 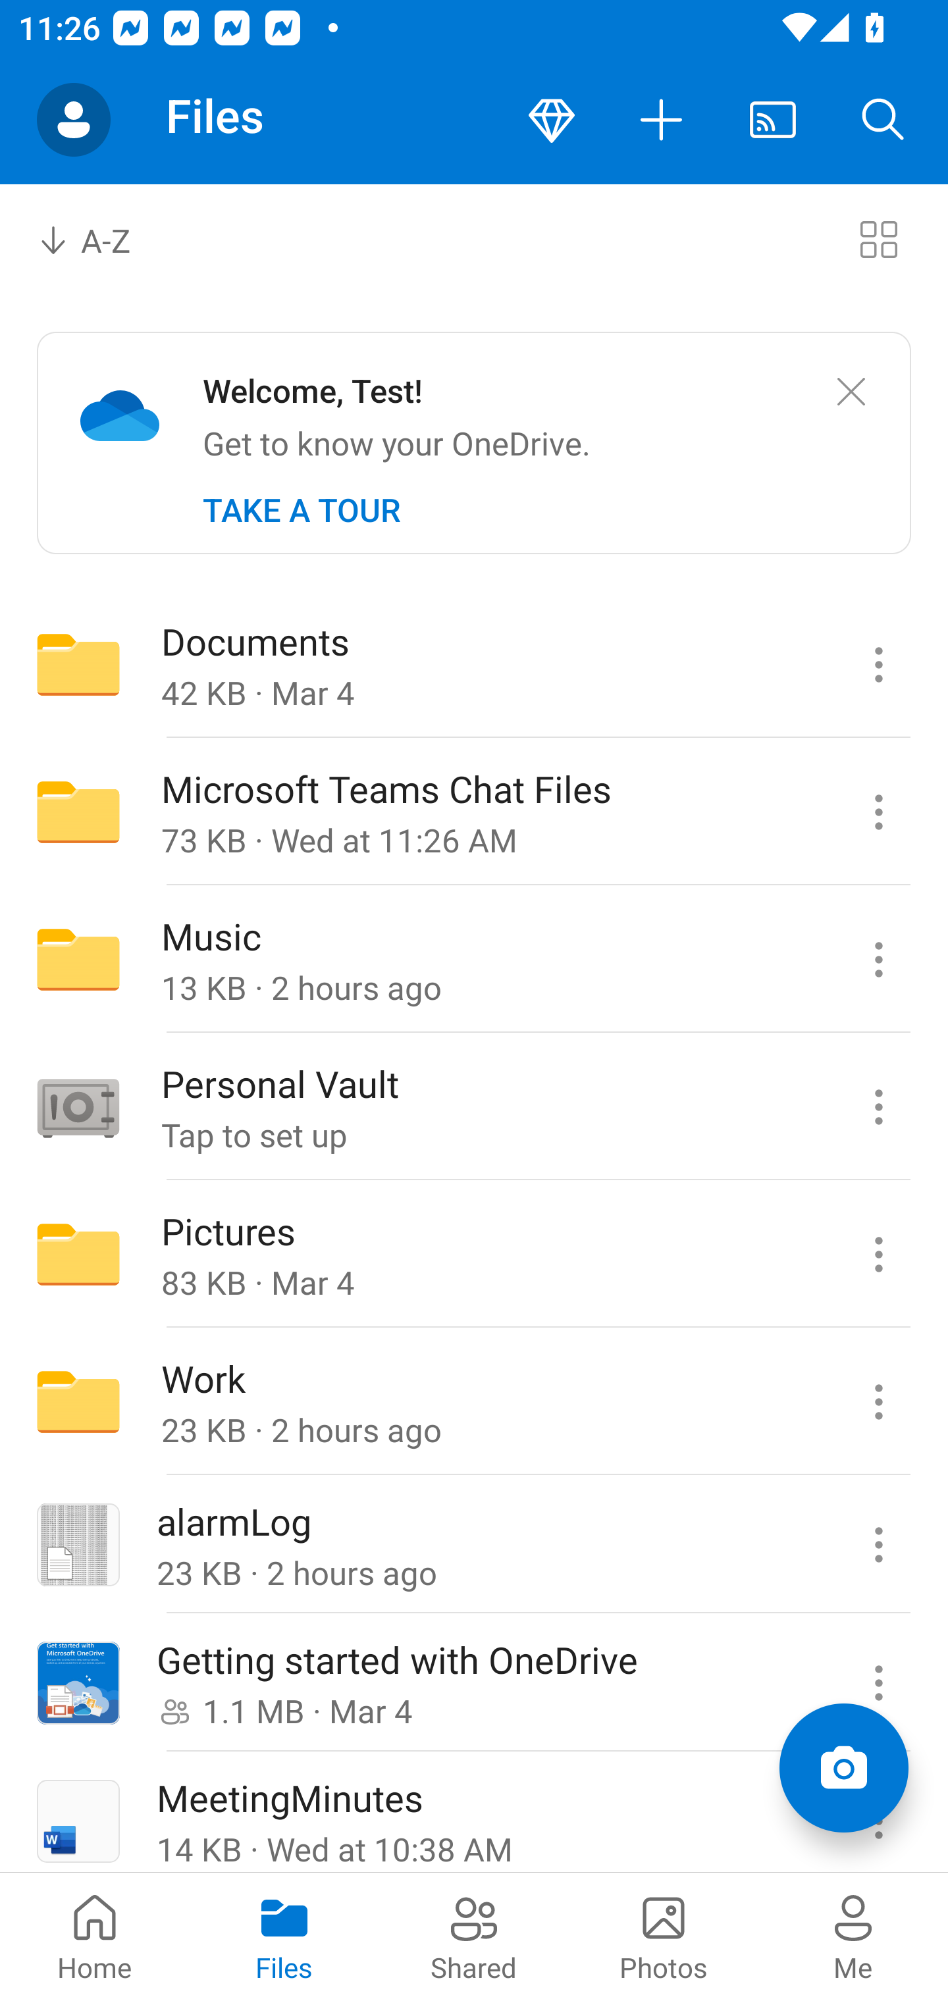 I want to click on Microsoft Teams Chat Files commands, so click(x=878, y=812).